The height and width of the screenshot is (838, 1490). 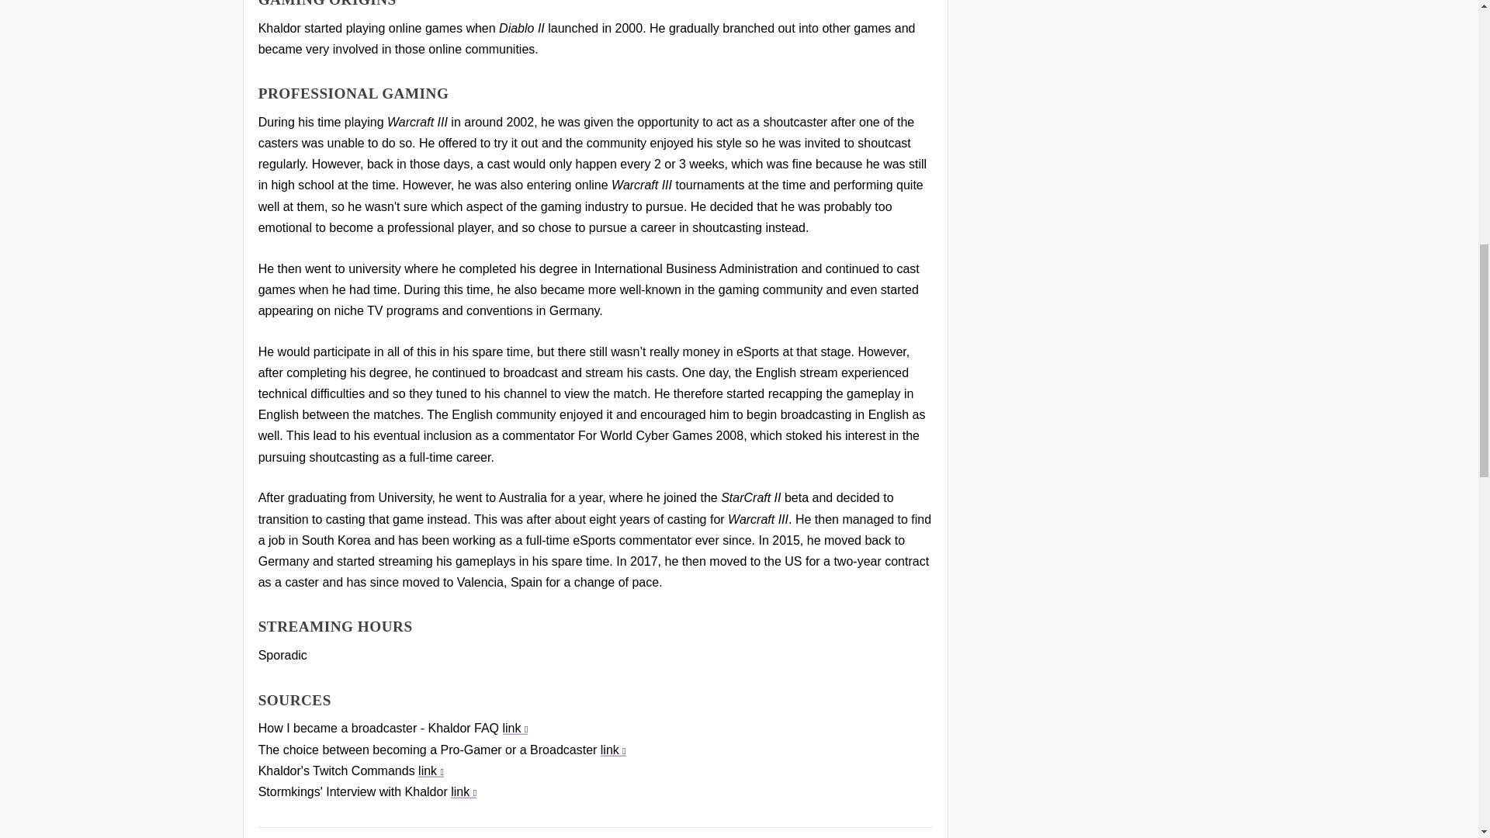 I want to click on link, so click(x=431, y=770).